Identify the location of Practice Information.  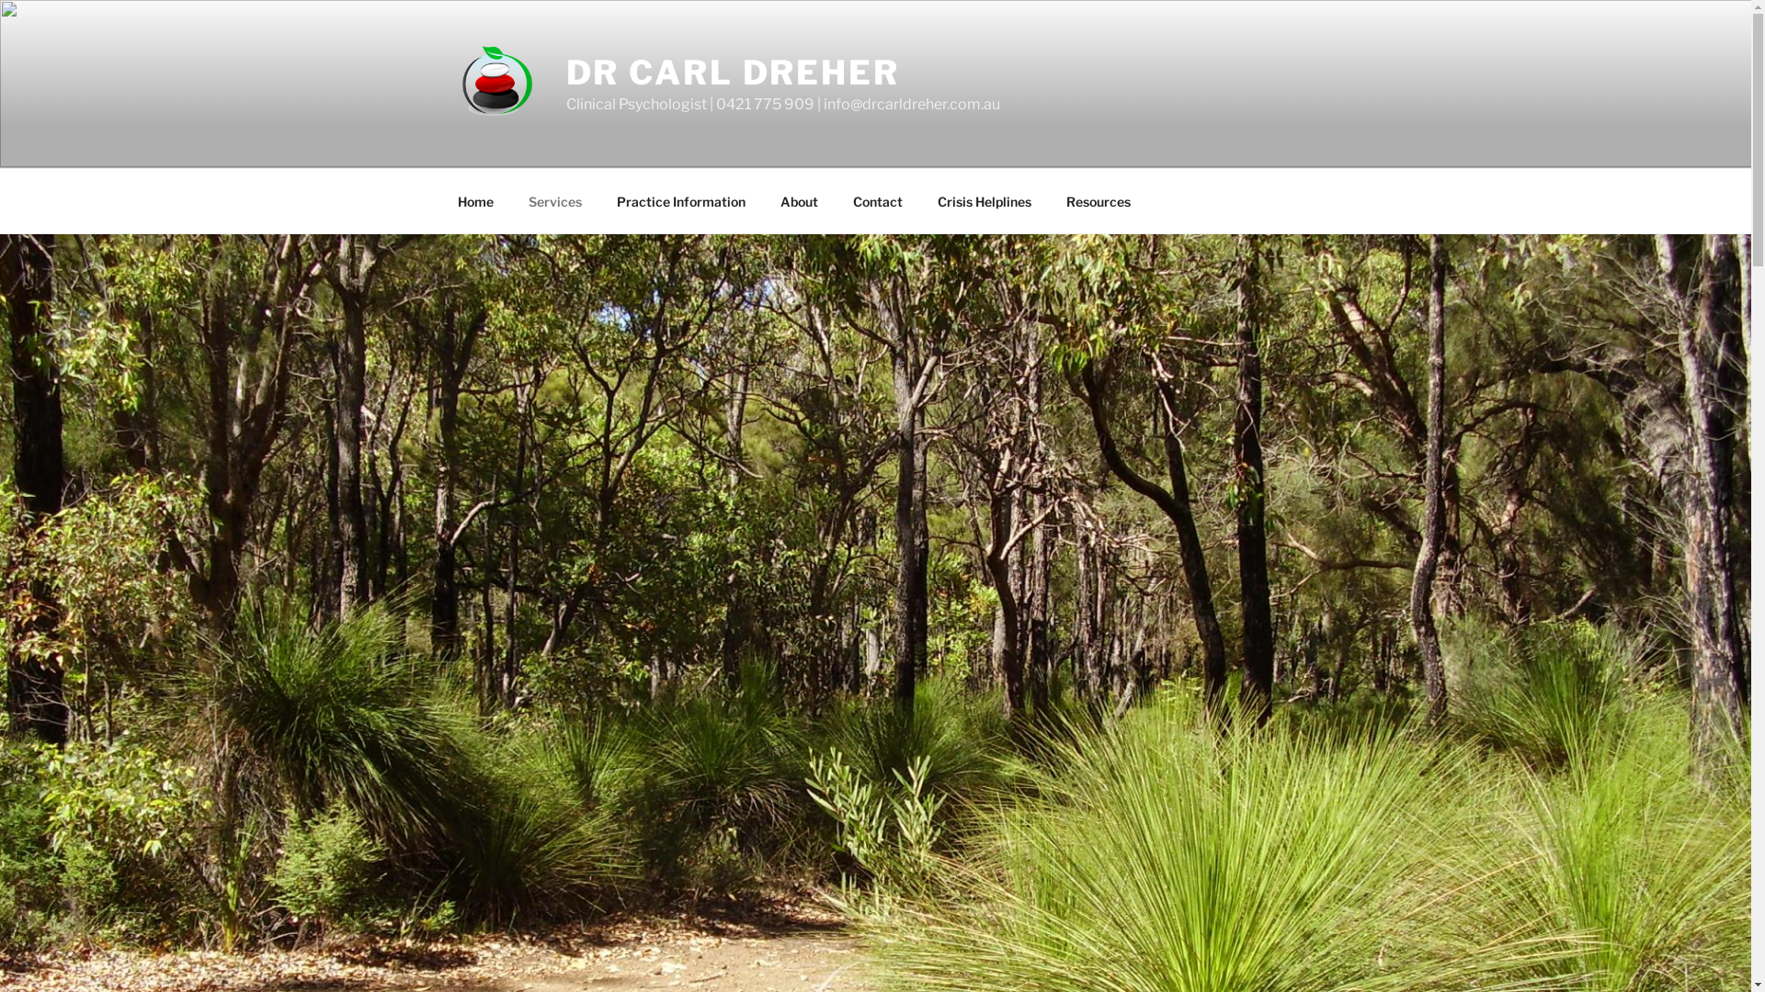
(682, 200).